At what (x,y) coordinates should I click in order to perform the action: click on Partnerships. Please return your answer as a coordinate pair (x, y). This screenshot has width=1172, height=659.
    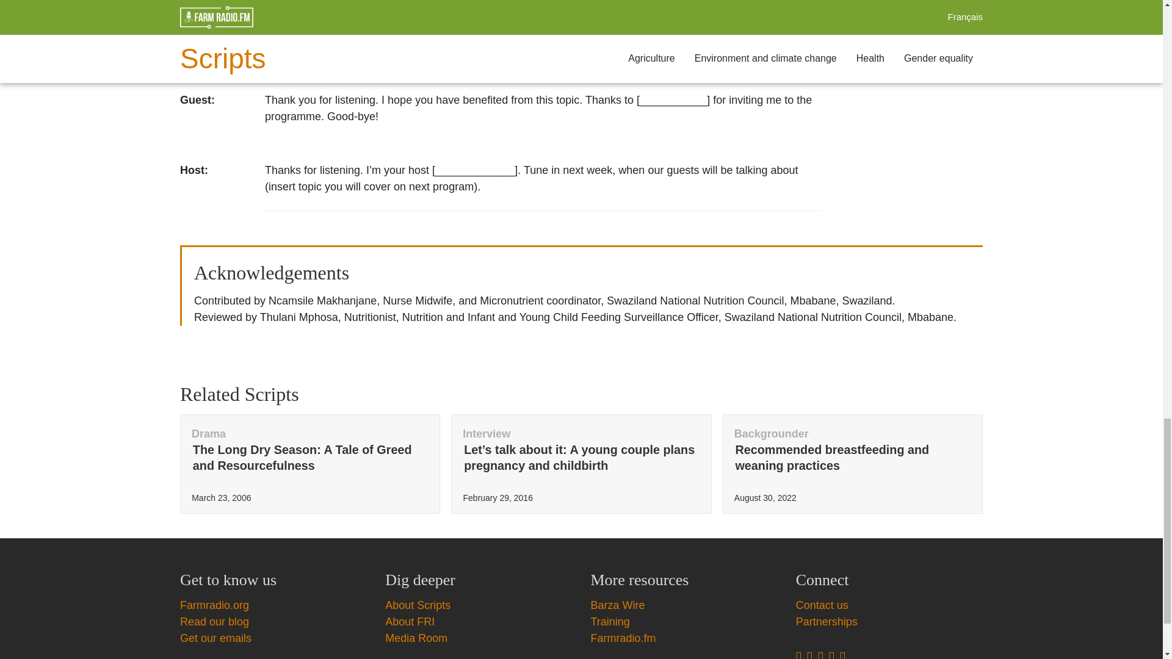
    Looking at the image, I should click on (827, 621).